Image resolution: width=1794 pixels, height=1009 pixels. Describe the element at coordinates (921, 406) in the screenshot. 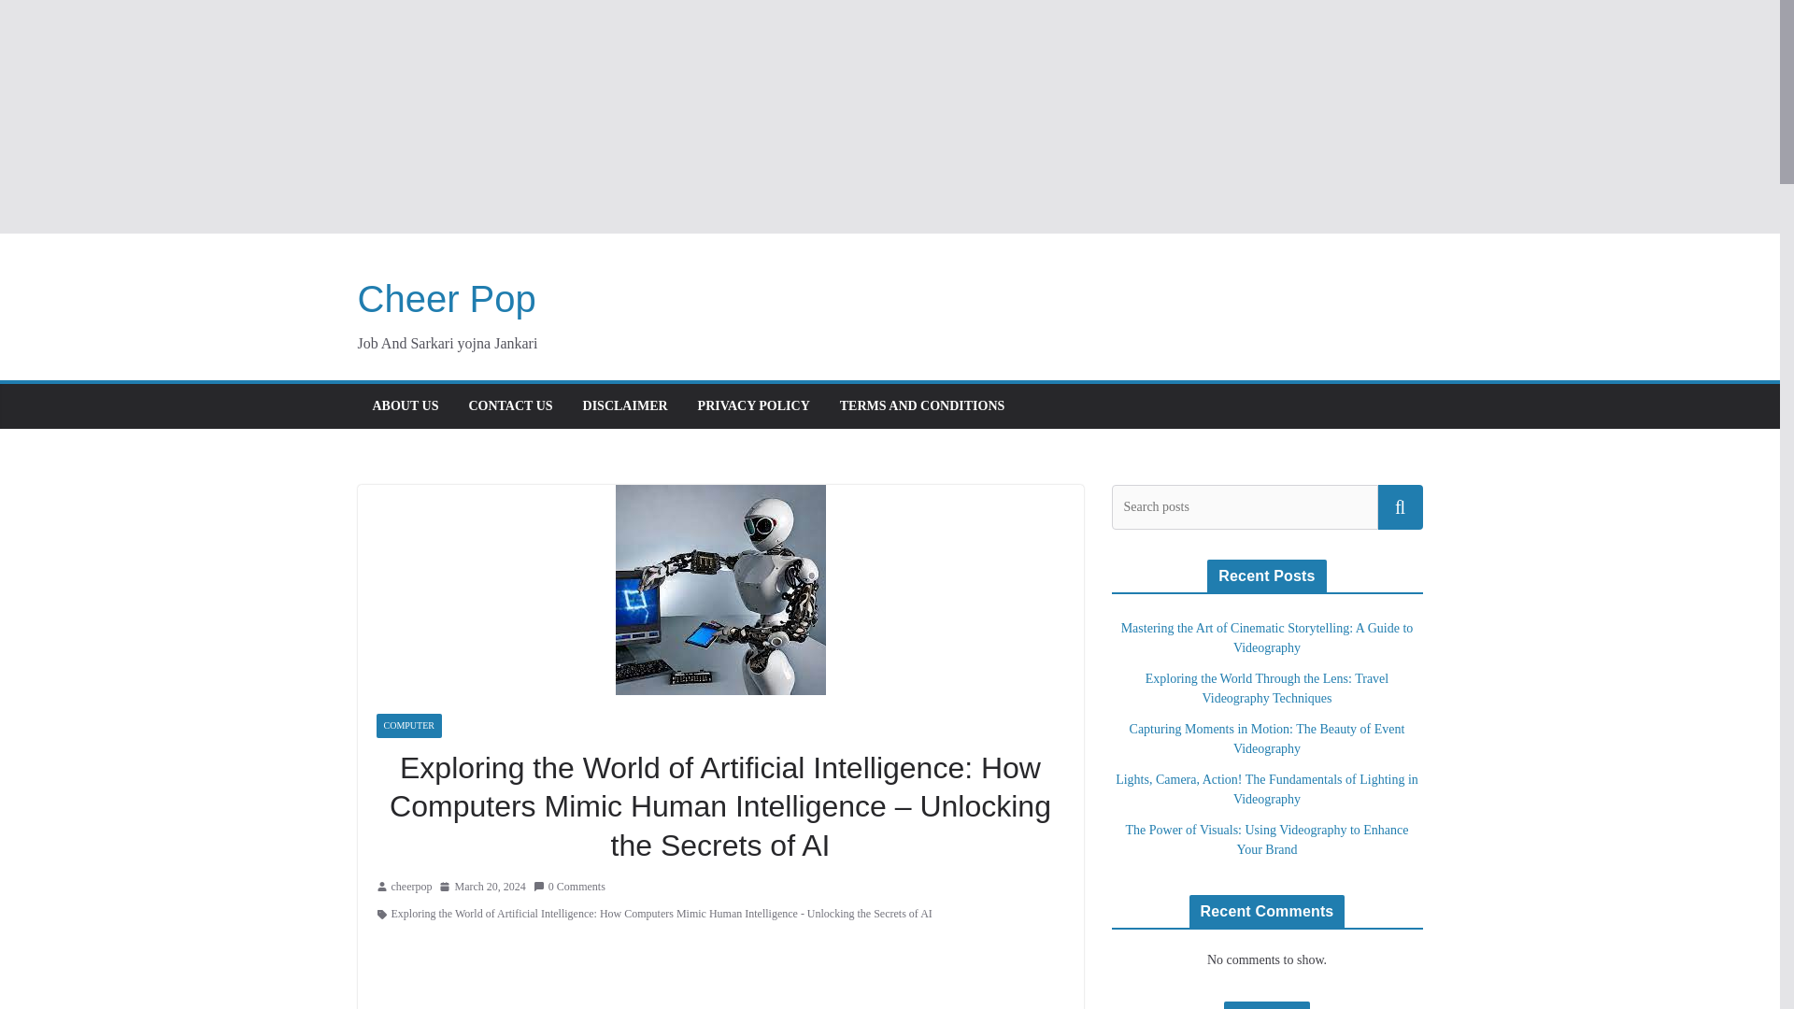

I see `TERMS AND CONDITIONS` at that location.